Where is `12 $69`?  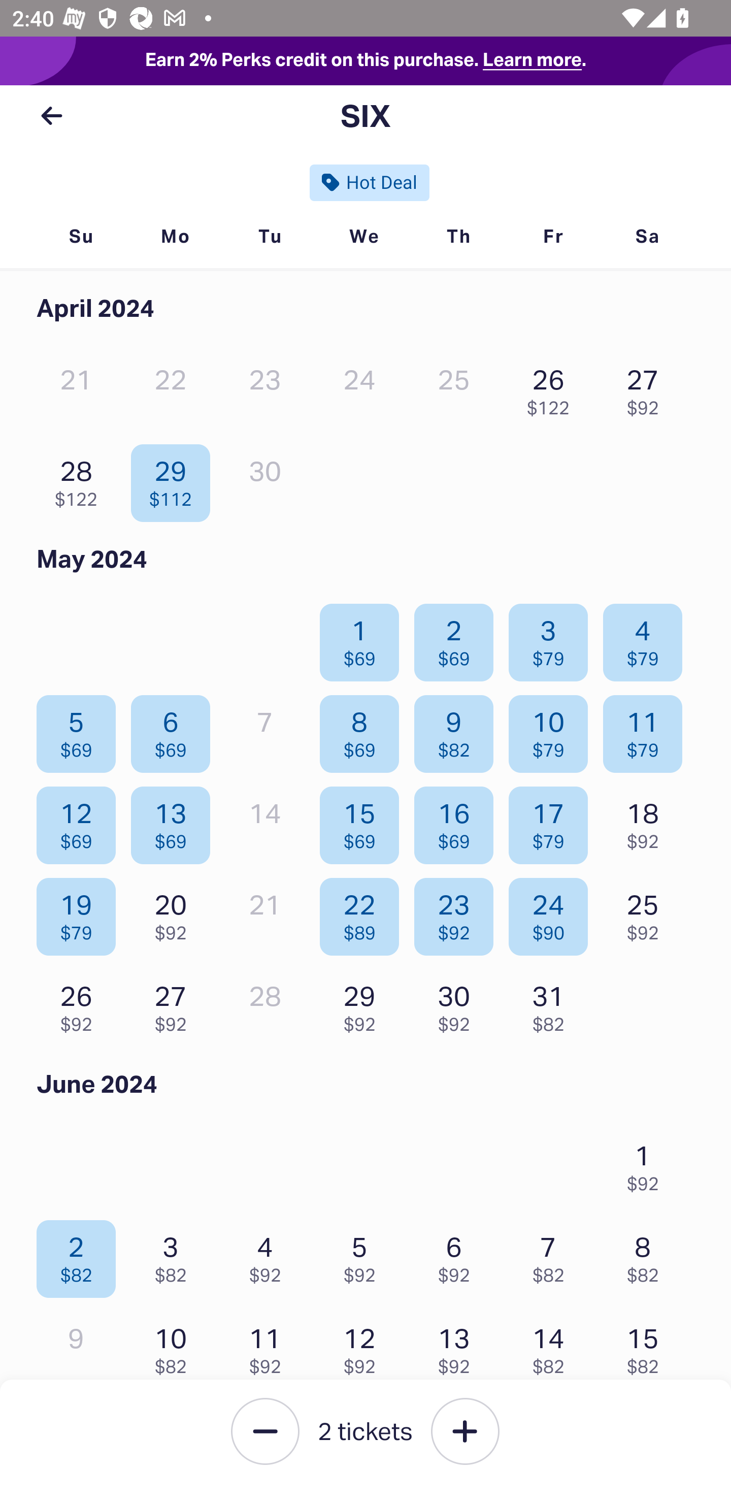 12 $69 is located at coordinates (81, 821).